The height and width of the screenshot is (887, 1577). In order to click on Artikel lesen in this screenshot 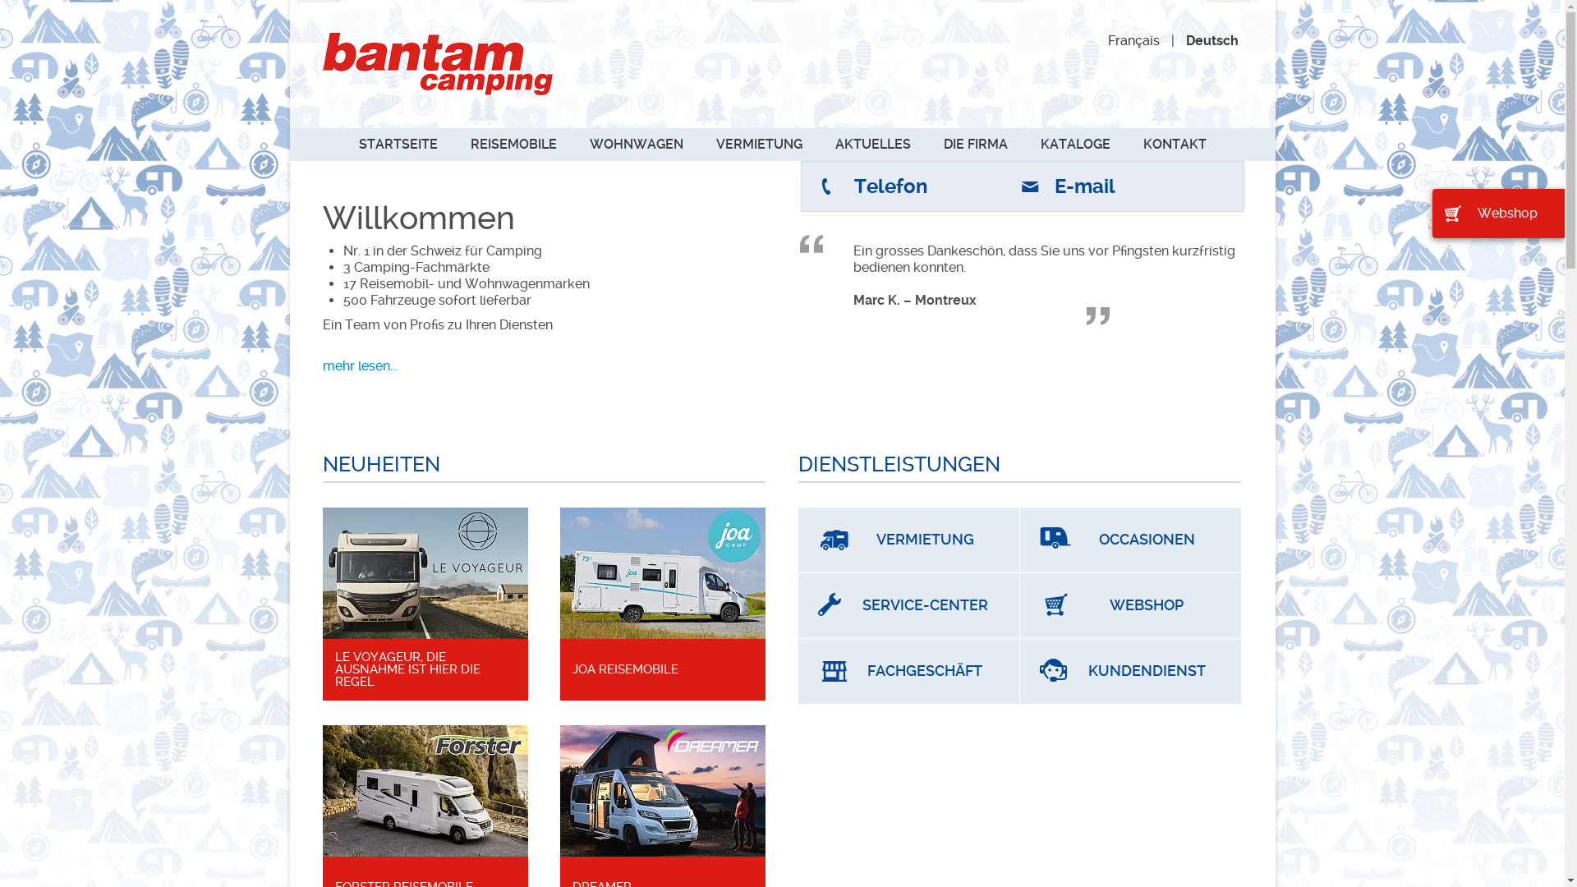, I will do `click(663, 572)`.